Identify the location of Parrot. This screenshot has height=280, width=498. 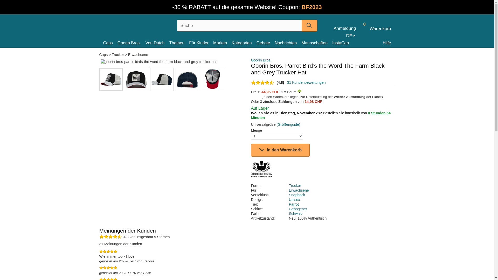
(294, 204).